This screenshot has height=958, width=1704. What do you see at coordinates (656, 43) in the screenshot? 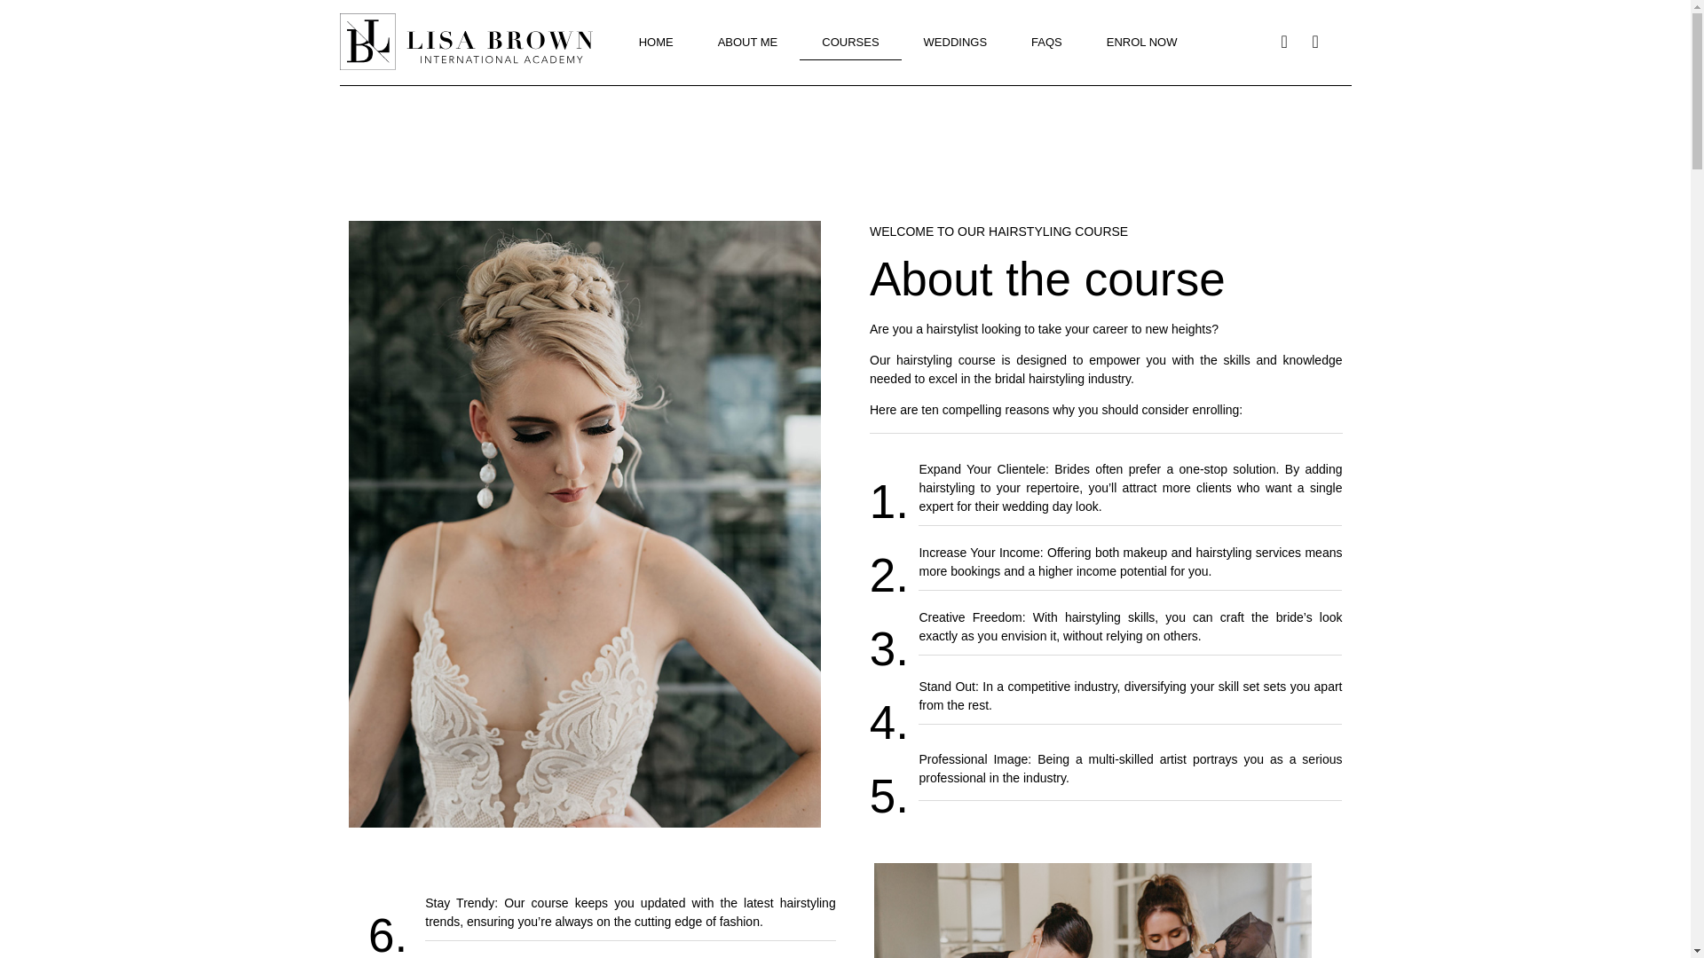
I see `HOME` at bounding box center [656, 43].